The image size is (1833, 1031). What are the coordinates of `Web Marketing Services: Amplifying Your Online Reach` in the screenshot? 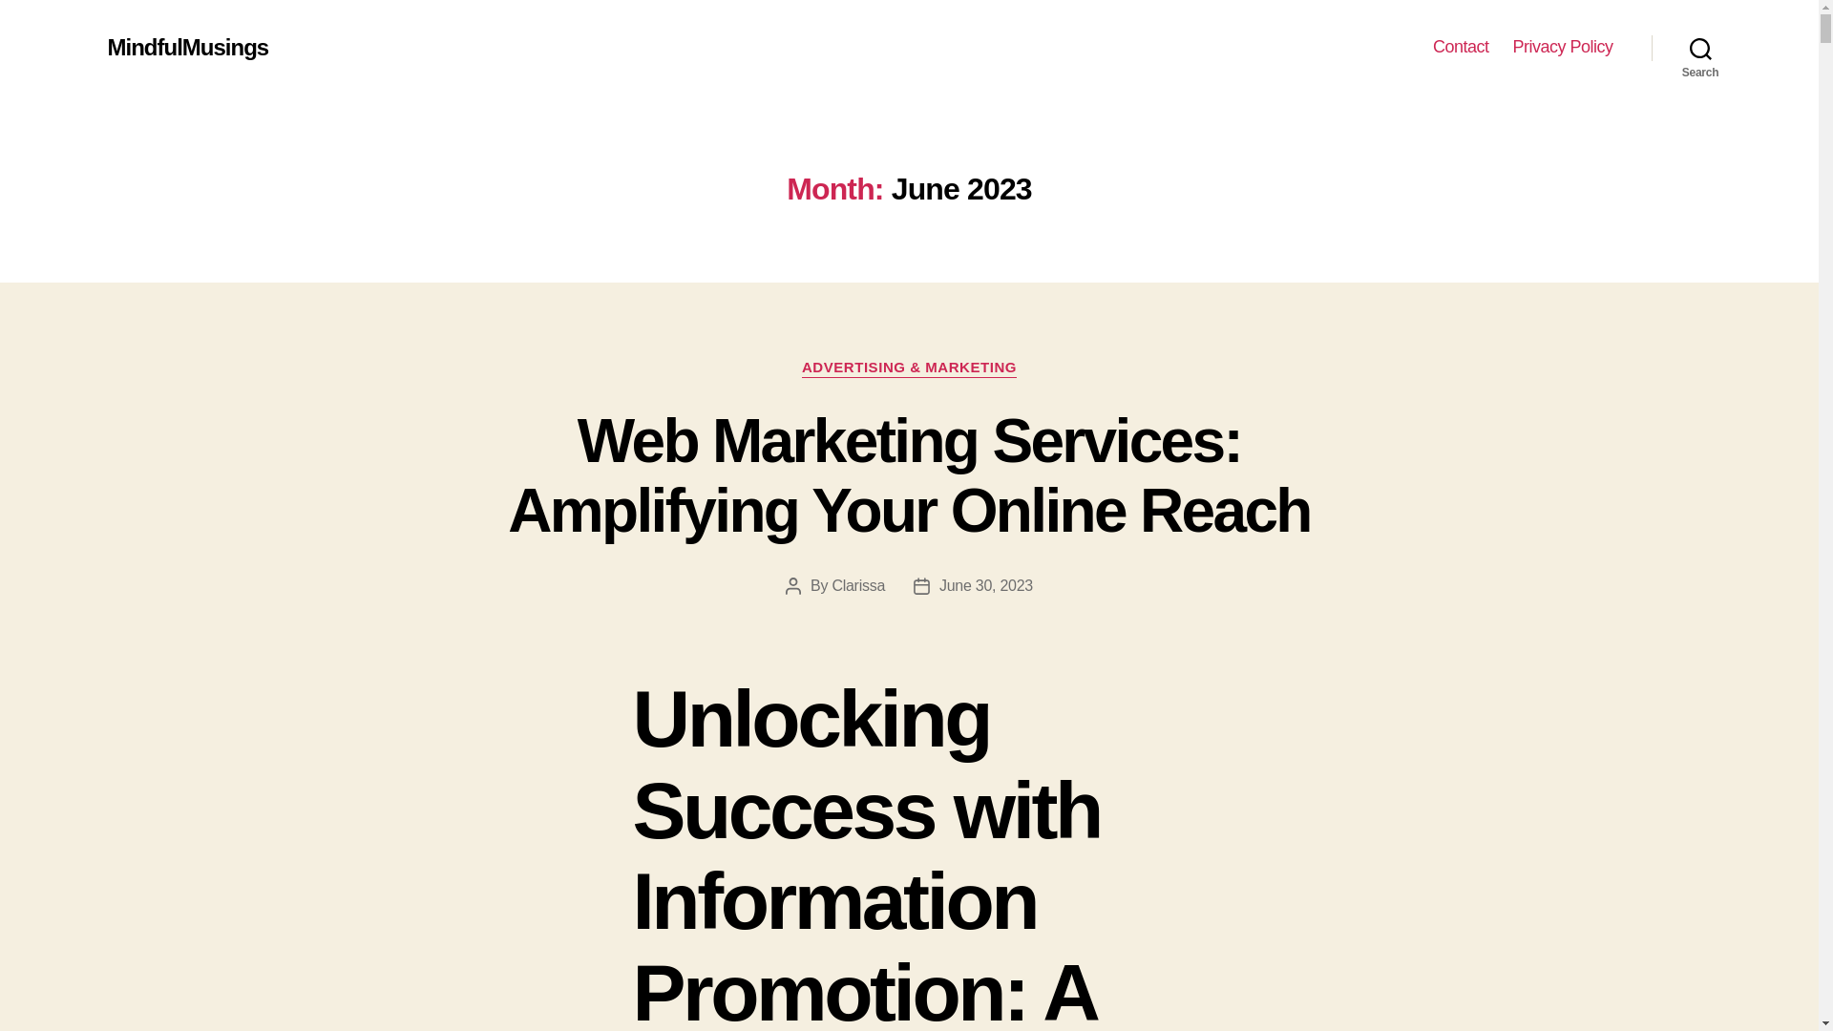 It's located at (909, 475).